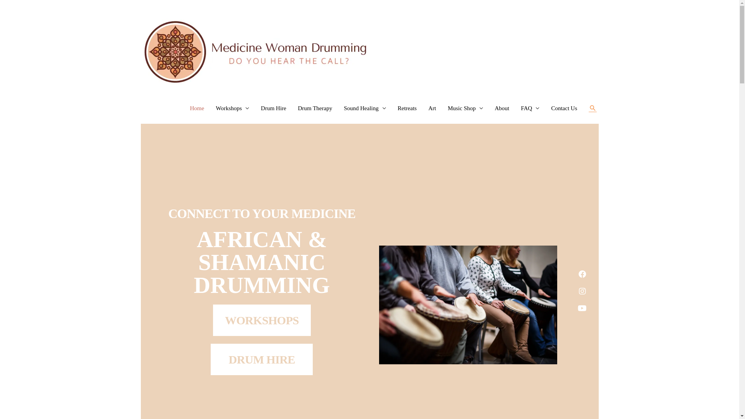  I want to click on Contact Us, so click(564, 108).